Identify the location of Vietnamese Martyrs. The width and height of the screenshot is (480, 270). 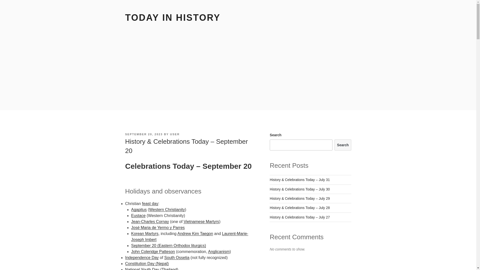
(201, 221).